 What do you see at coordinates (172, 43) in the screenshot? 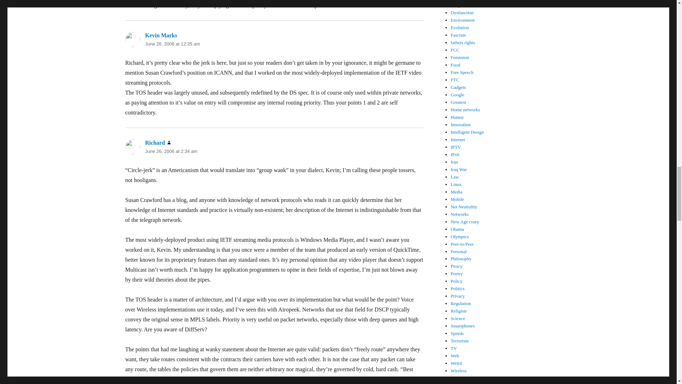
I see `June 26, 2006 at 12:35 am` at bounding box center [172, 43].